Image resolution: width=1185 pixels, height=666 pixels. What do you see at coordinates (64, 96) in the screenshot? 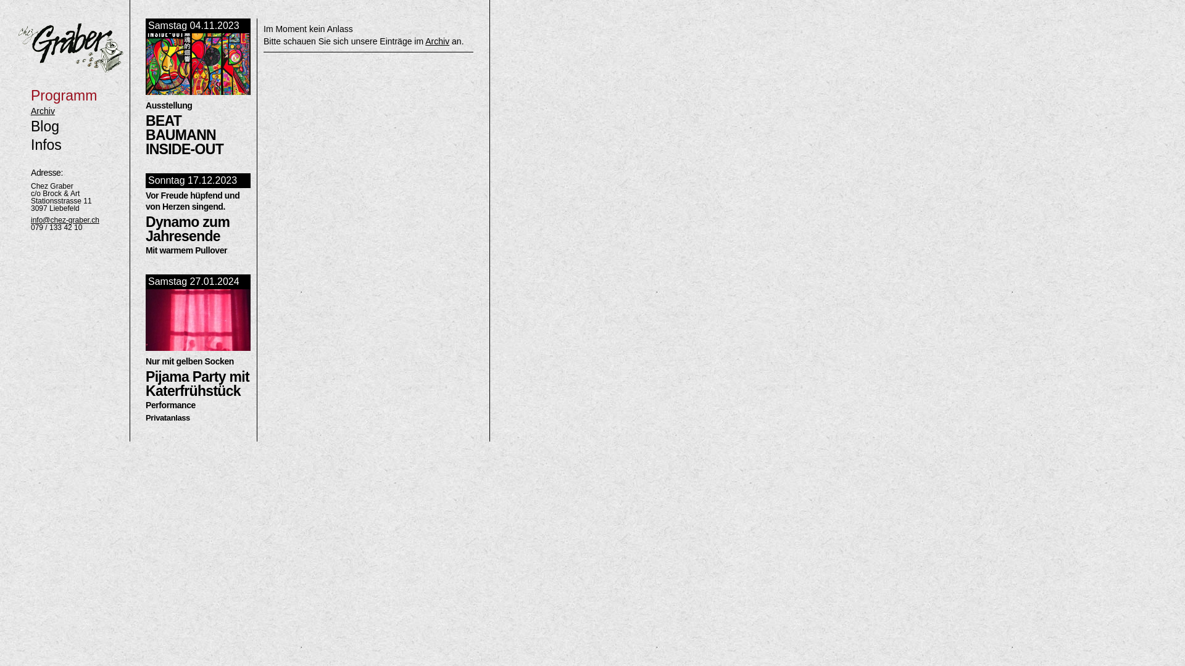
I see `Programm` at bounding box center [64, 96].